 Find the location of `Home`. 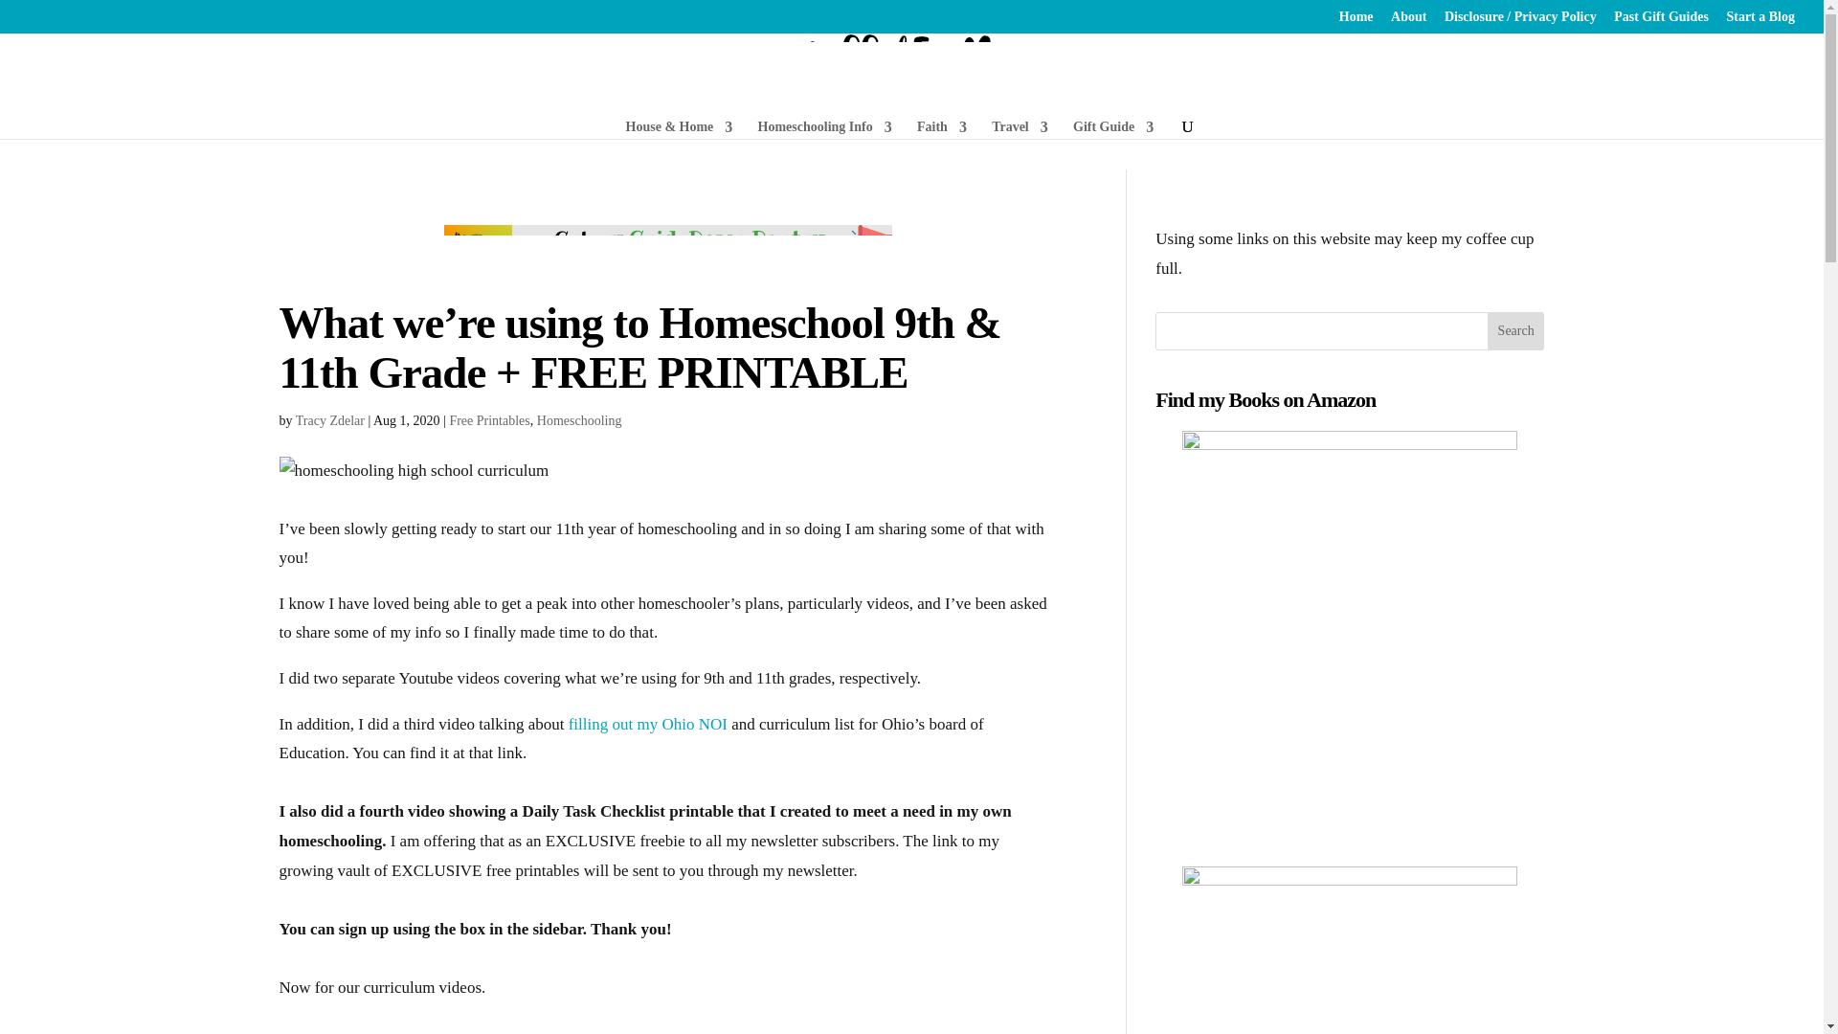

Home is located at coordinates (1356, 21).